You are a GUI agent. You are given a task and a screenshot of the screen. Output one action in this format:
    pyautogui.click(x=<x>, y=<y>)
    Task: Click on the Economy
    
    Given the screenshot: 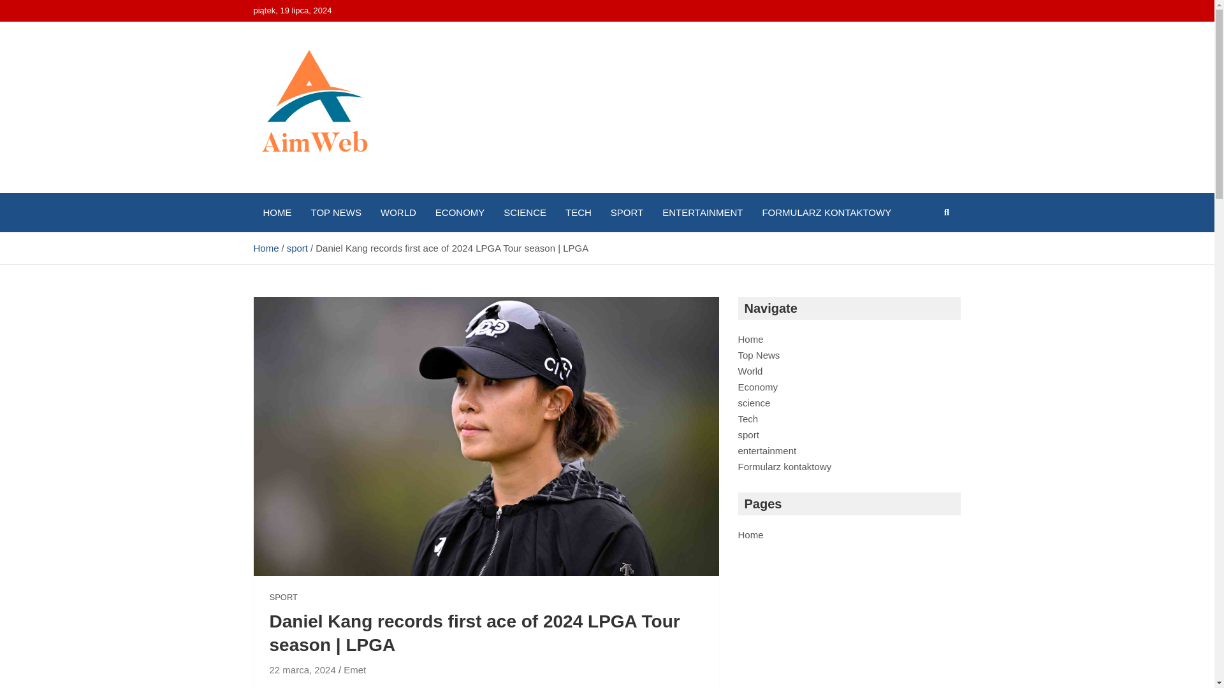 What is the action you would take?
    pyautogui.click(x=758, y=387)
    